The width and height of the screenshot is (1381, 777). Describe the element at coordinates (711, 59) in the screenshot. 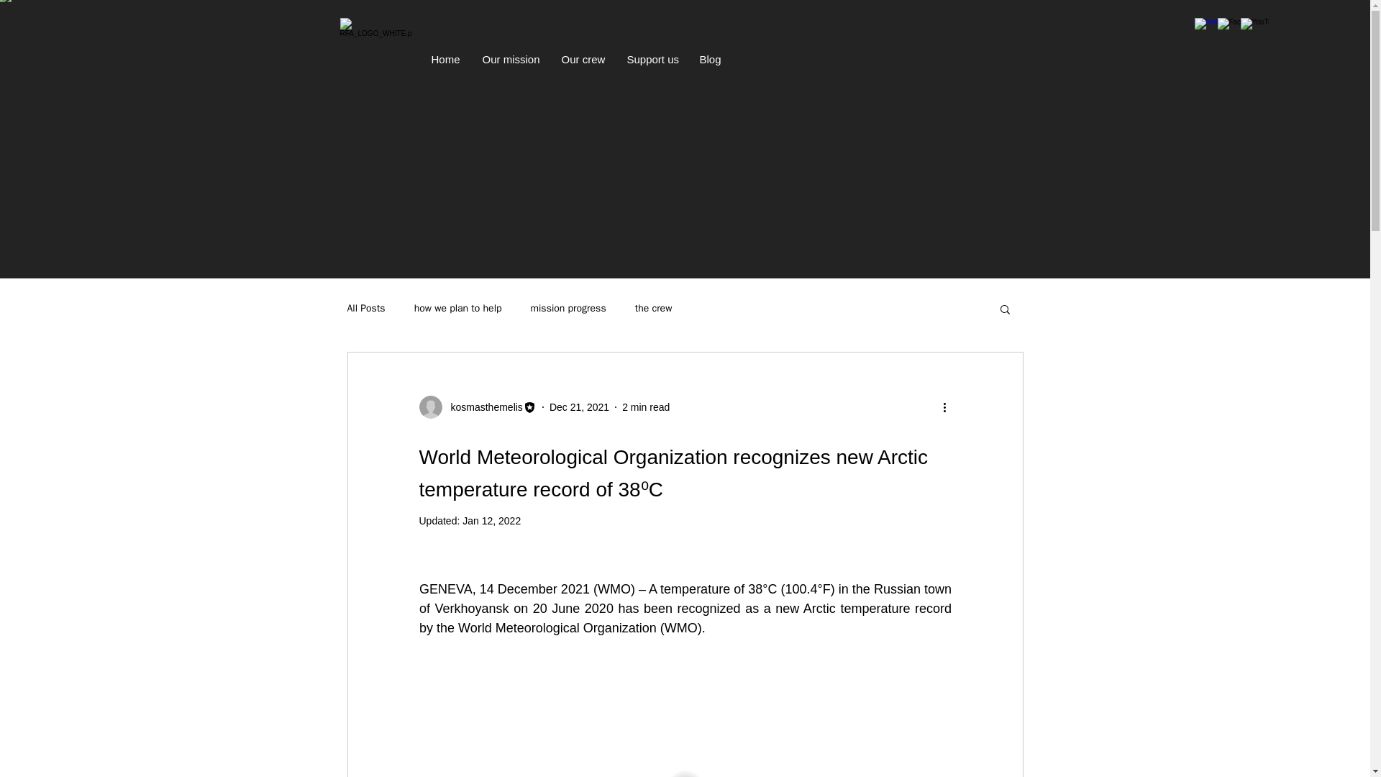

I see `Blog` at that location.